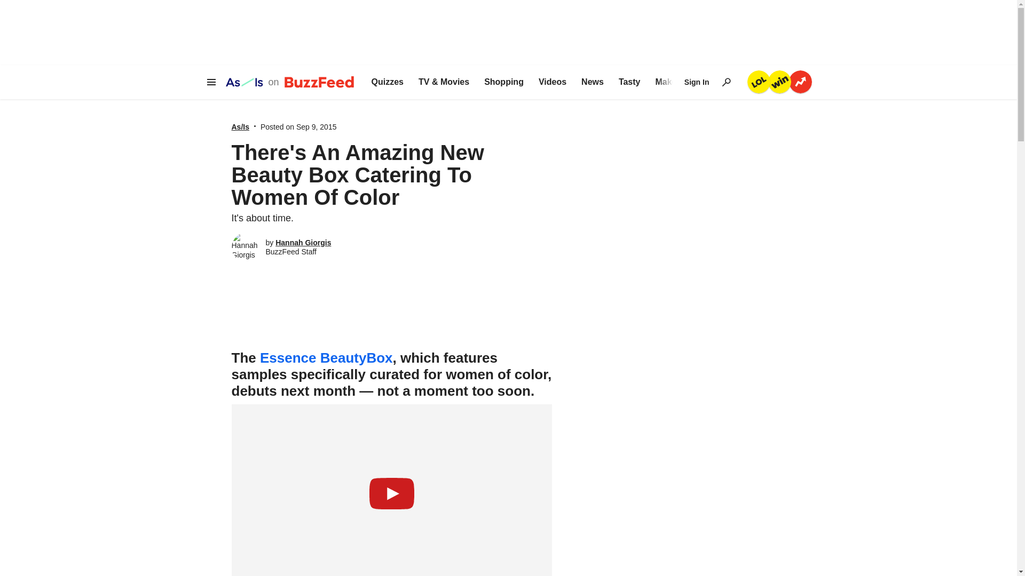 The height and width of the screenshot is (576, 1025). I want to click on Make a Quiz, so click(679, 82).